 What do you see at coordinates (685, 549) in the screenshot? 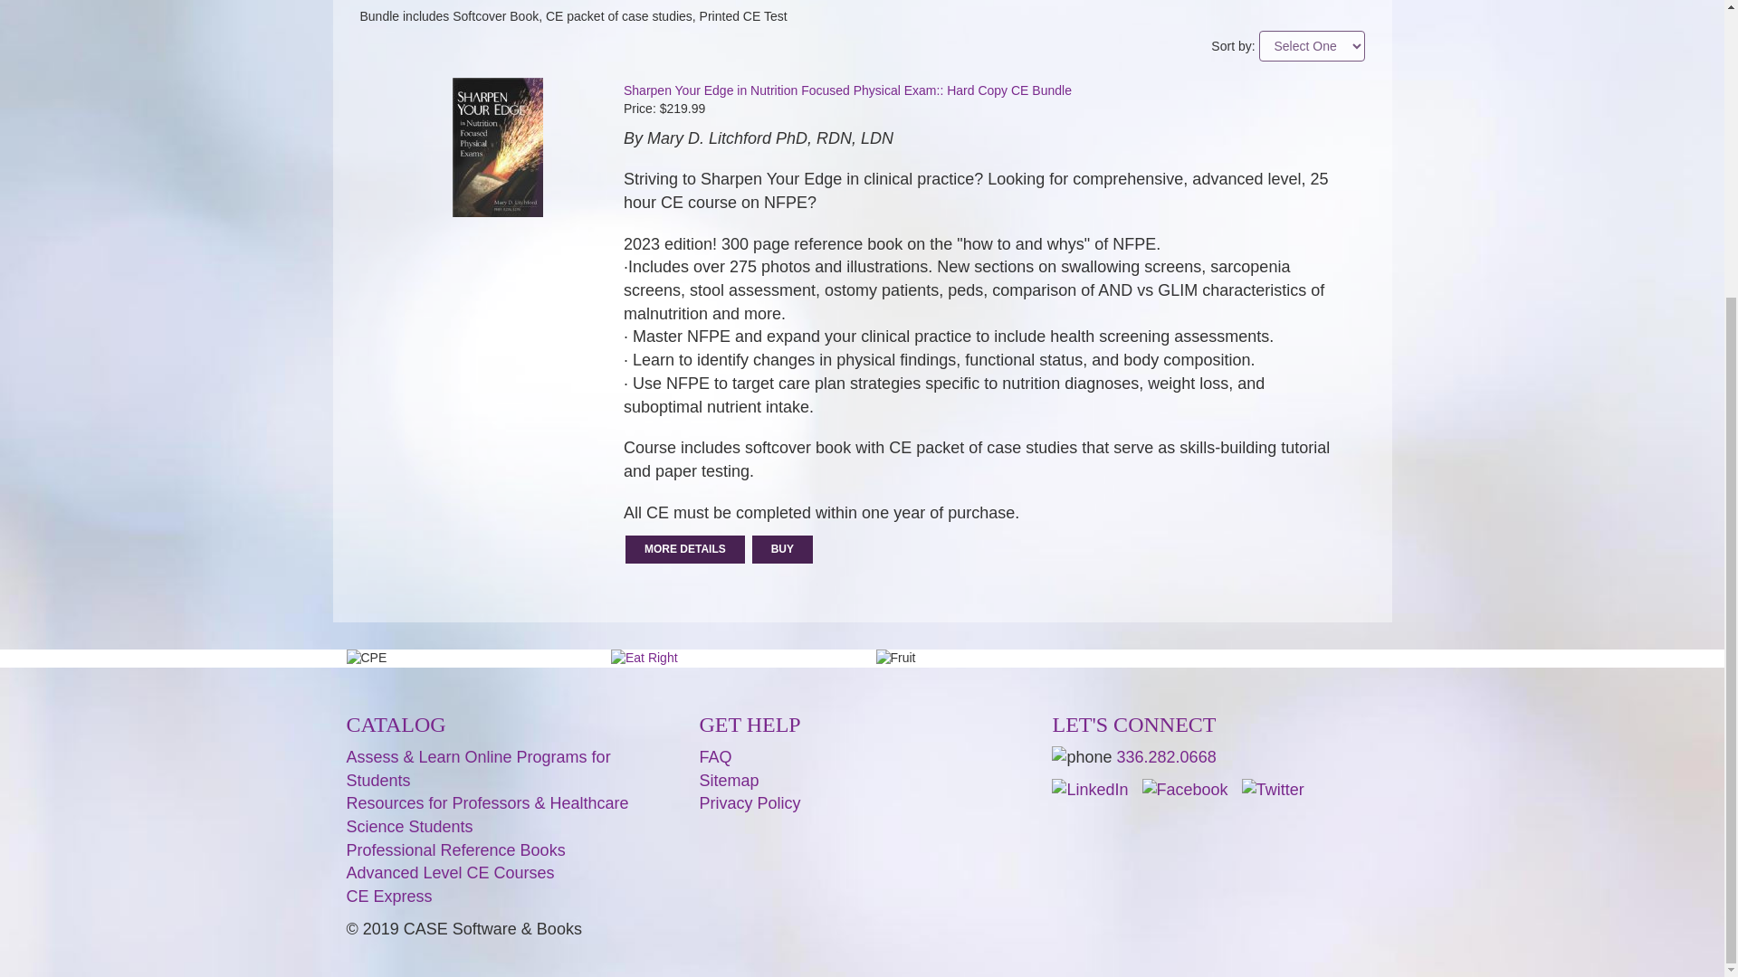
I see `MORE DETAILS` at bounding box center [685, 549].